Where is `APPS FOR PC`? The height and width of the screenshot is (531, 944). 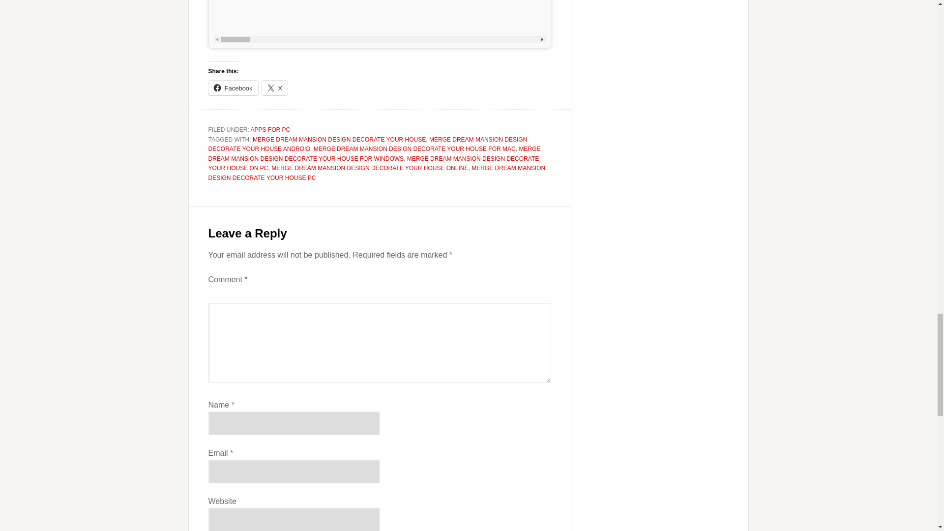
APPS FOR PC is located at coordinates (270, 130).